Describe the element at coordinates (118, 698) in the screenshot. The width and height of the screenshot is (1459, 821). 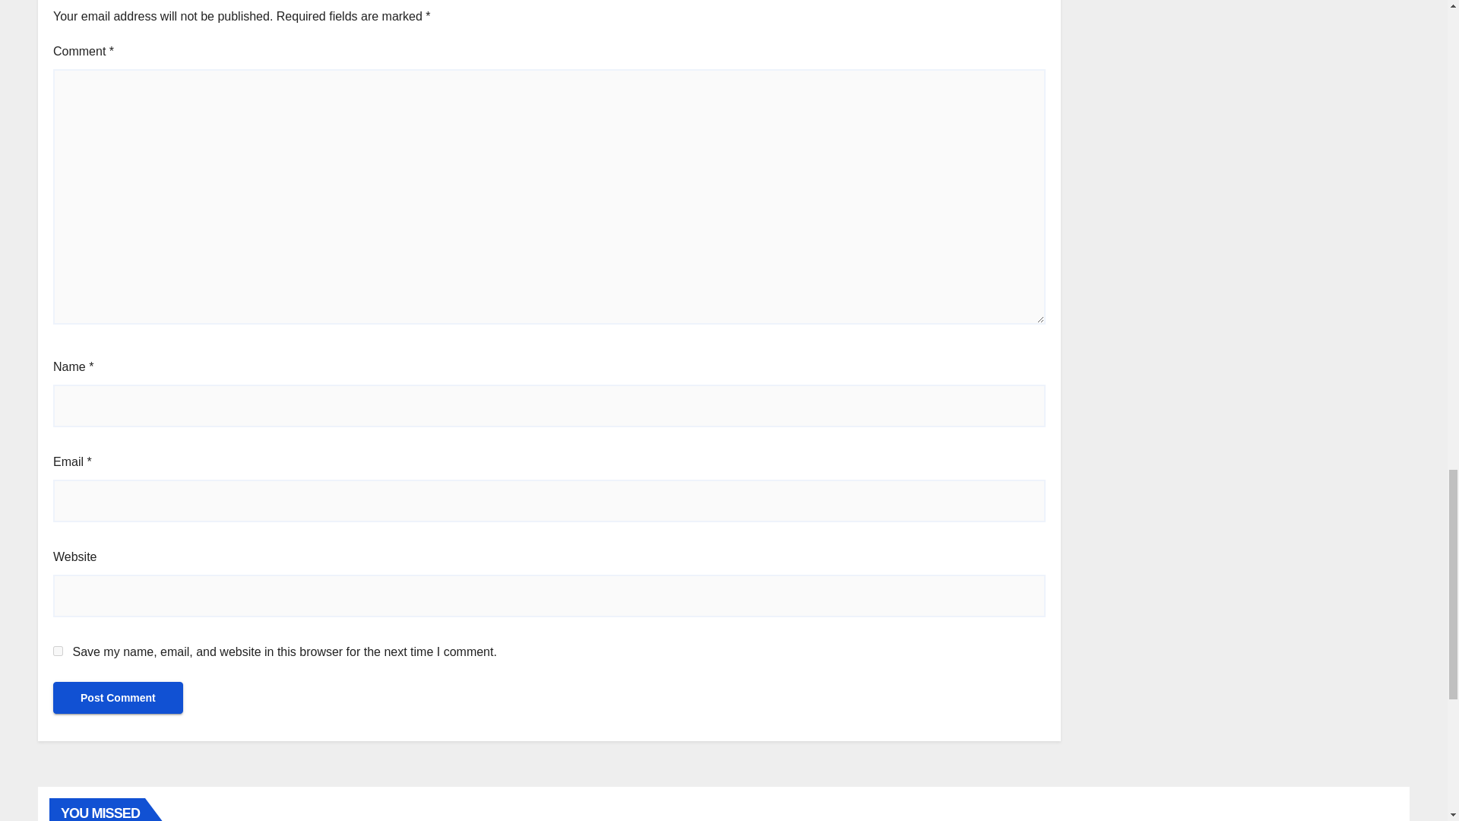
I see `Post Comment` at that location.